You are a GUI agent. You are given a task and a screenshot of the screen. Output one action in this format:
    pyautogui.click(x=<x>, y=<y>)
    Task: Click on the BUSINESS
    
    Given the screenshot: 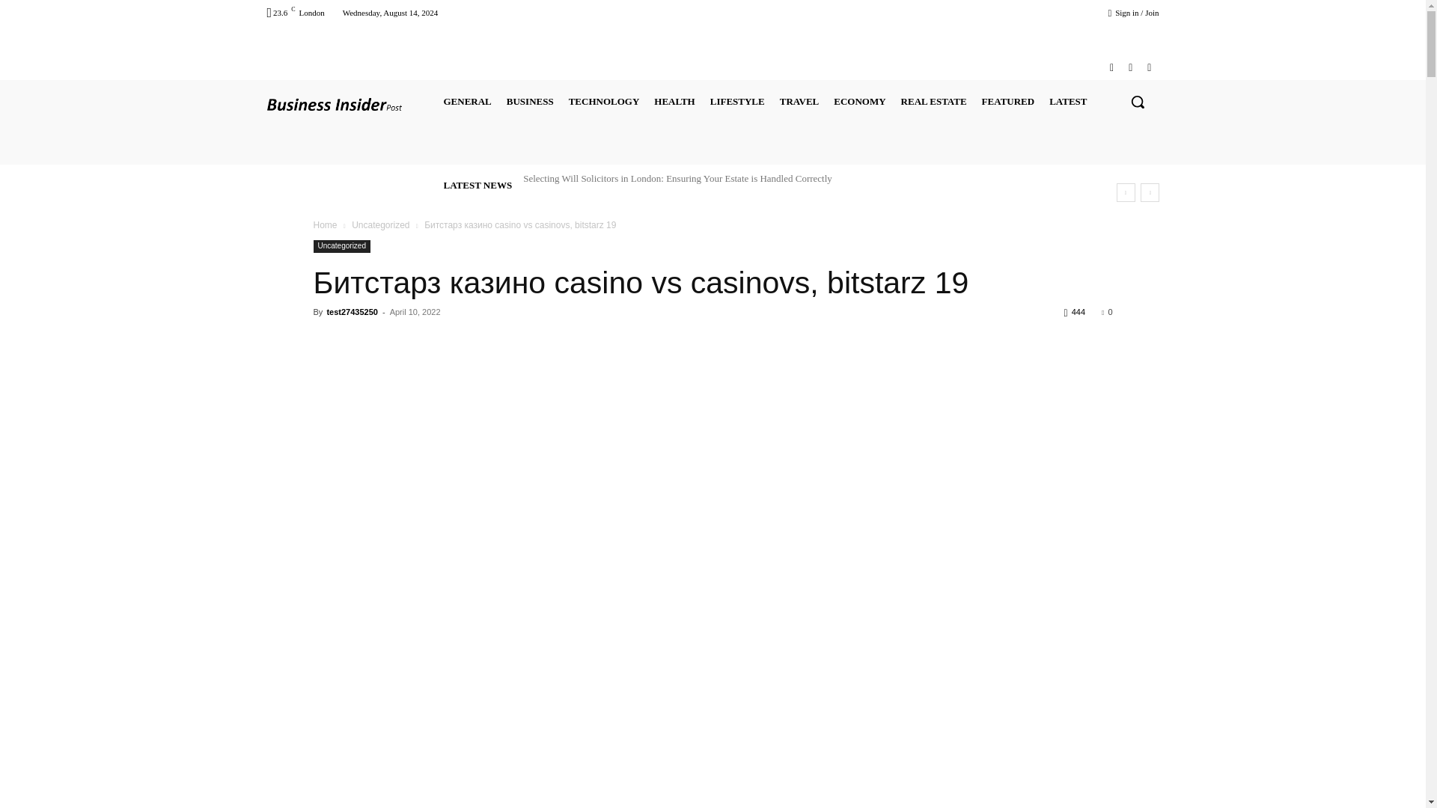 What is the action you would take?
    pyautogui.click(x=530, y=102)
    